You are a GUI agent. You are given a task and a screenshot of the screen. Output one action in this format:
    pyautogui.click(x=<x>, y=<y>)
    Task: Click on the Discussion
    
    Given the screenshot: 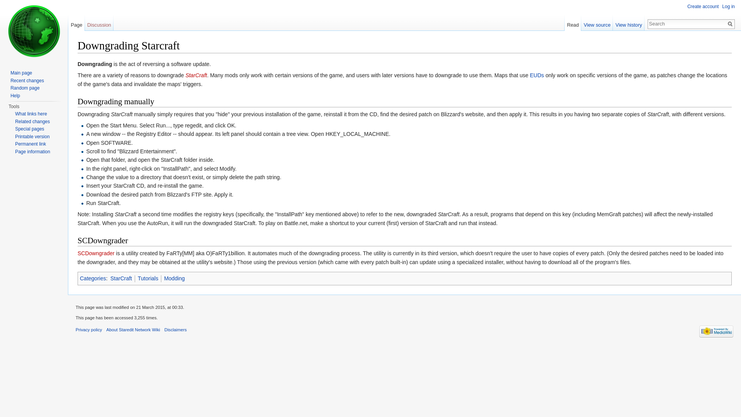 What is the action you would take?
    pyautogui.click(x=100, y=23)
    